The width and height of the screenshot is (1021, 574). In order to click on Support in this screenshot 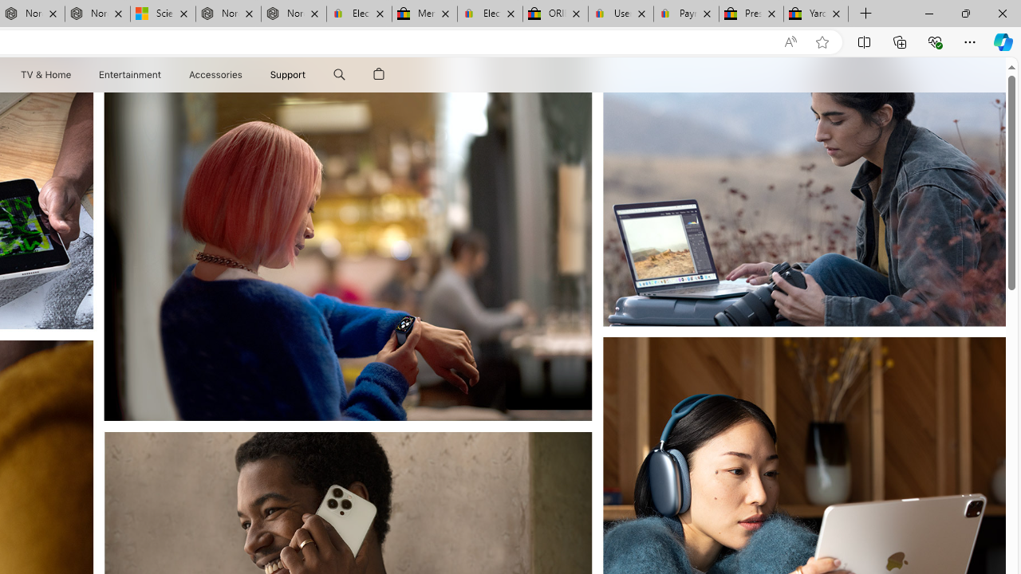, I will do `click(288, 75)`.